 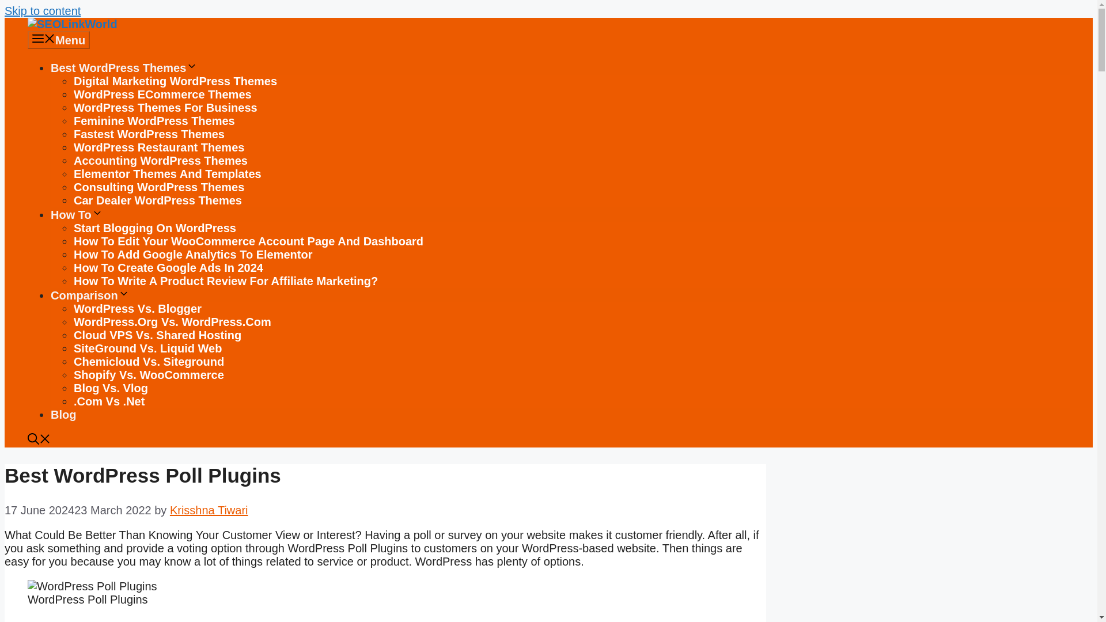 What do you see at coordinates (162, 94) in the screenshot?
I see `WordPress ECommerce Themes` at bounding box center [162, 94].